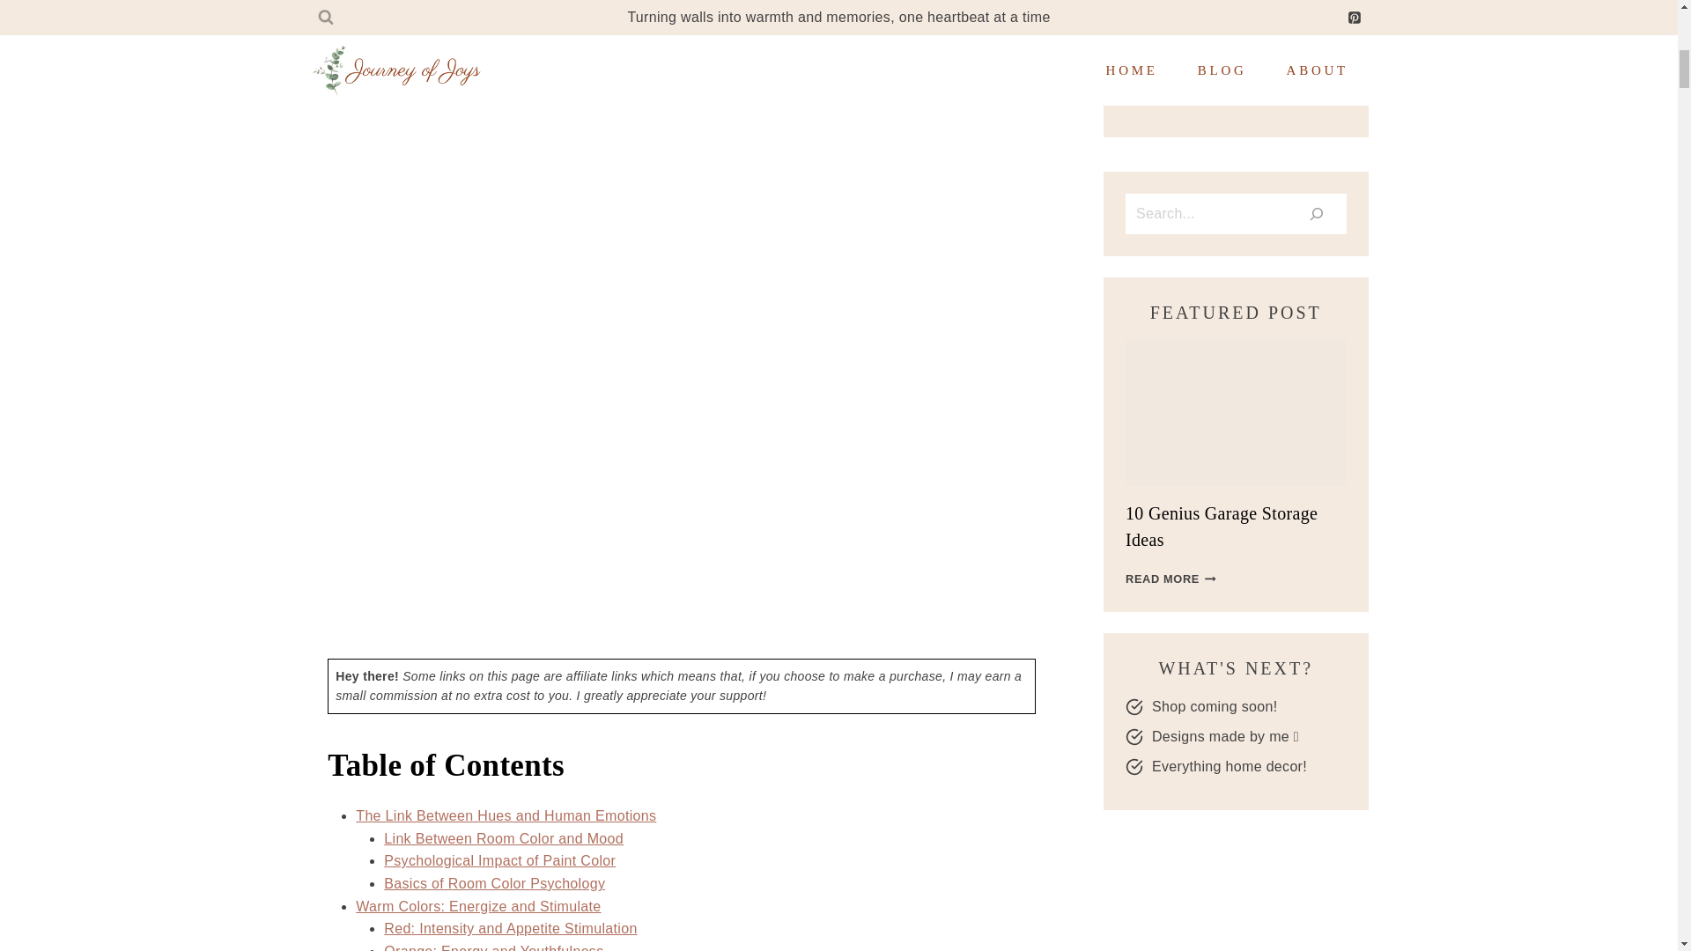 The width and height of the screenshot is (1691, 951). What do you see at coordinates (494, 882) in the screenshot?
I see `Basics of Room Color Psychology` at bounding box center [494, 882].